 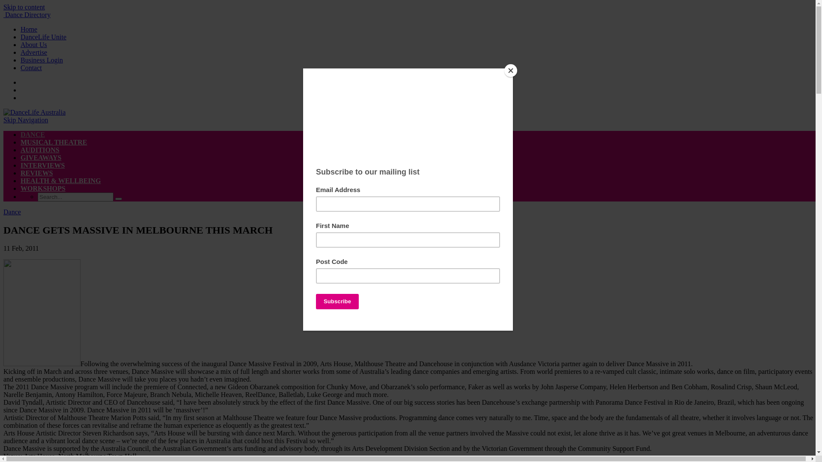 What do you see at coordinates (31, 68) in the screenshot?
I see `Contact` at bounding box center [31, 68].